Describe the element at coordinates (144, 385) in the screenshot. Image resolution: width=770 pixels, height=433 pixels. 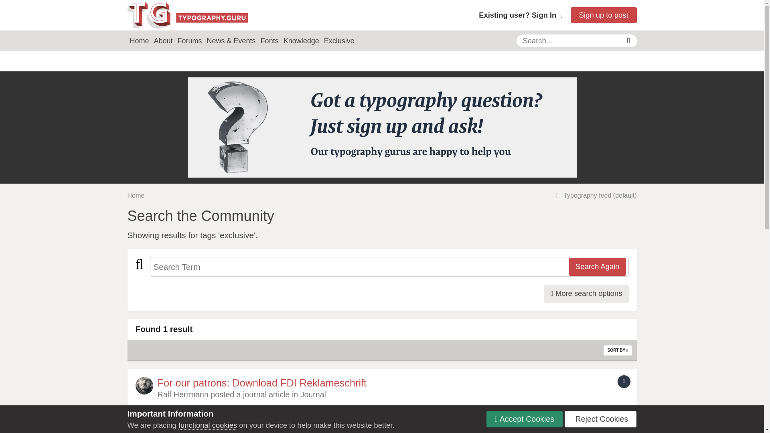
I see `Go to Ralf Herrmann's profile` at that location.